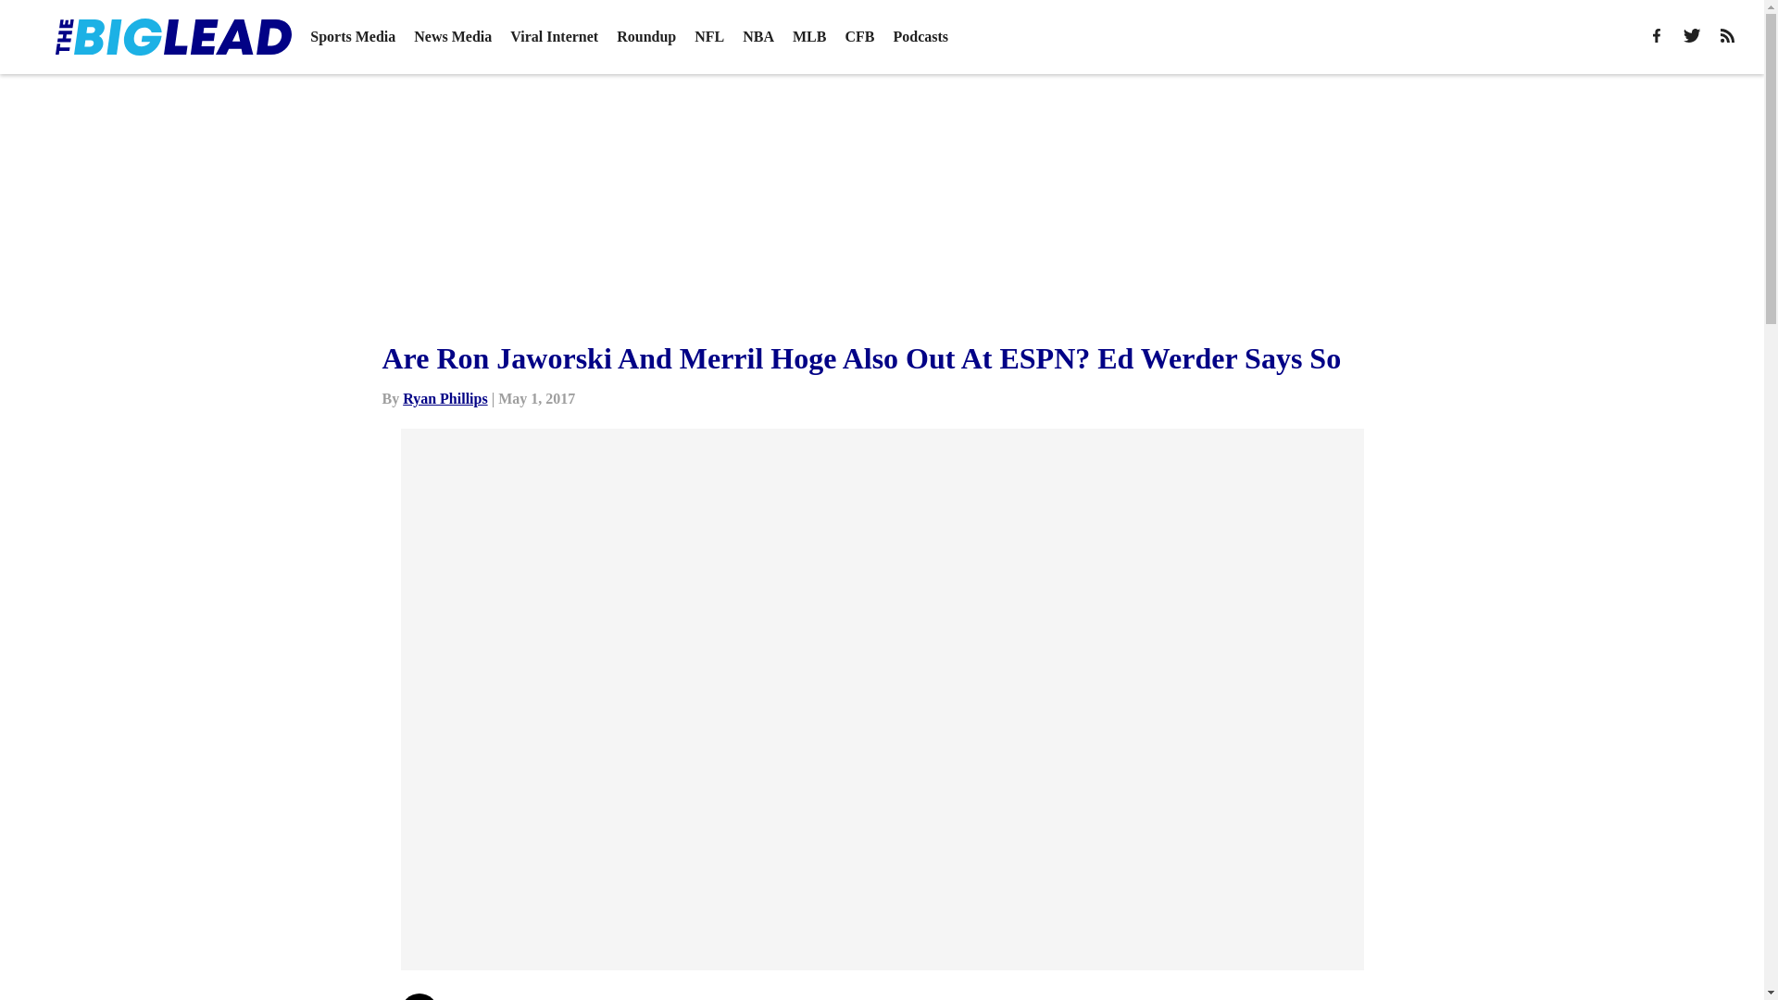 The height and width of the screenshot is (1000, 1778). Describe the element at coordinates (758, 37) in the screenshot. I see `NBA` at that location.